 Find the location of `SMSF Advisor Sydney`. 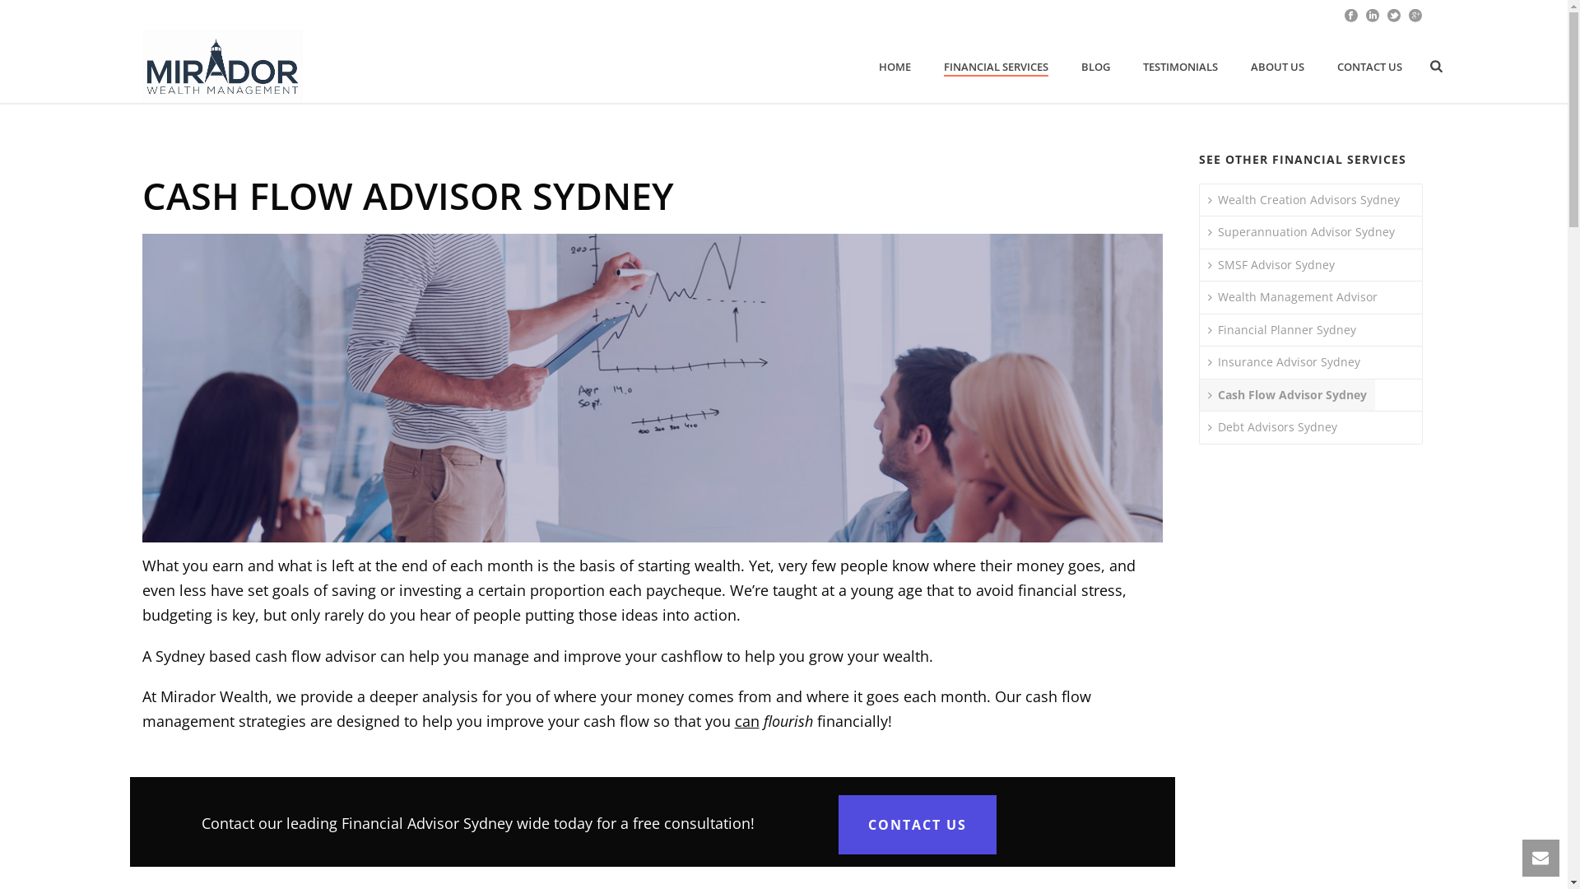

SMSF Advisor Sydney is located at coordinates (1271, 265).